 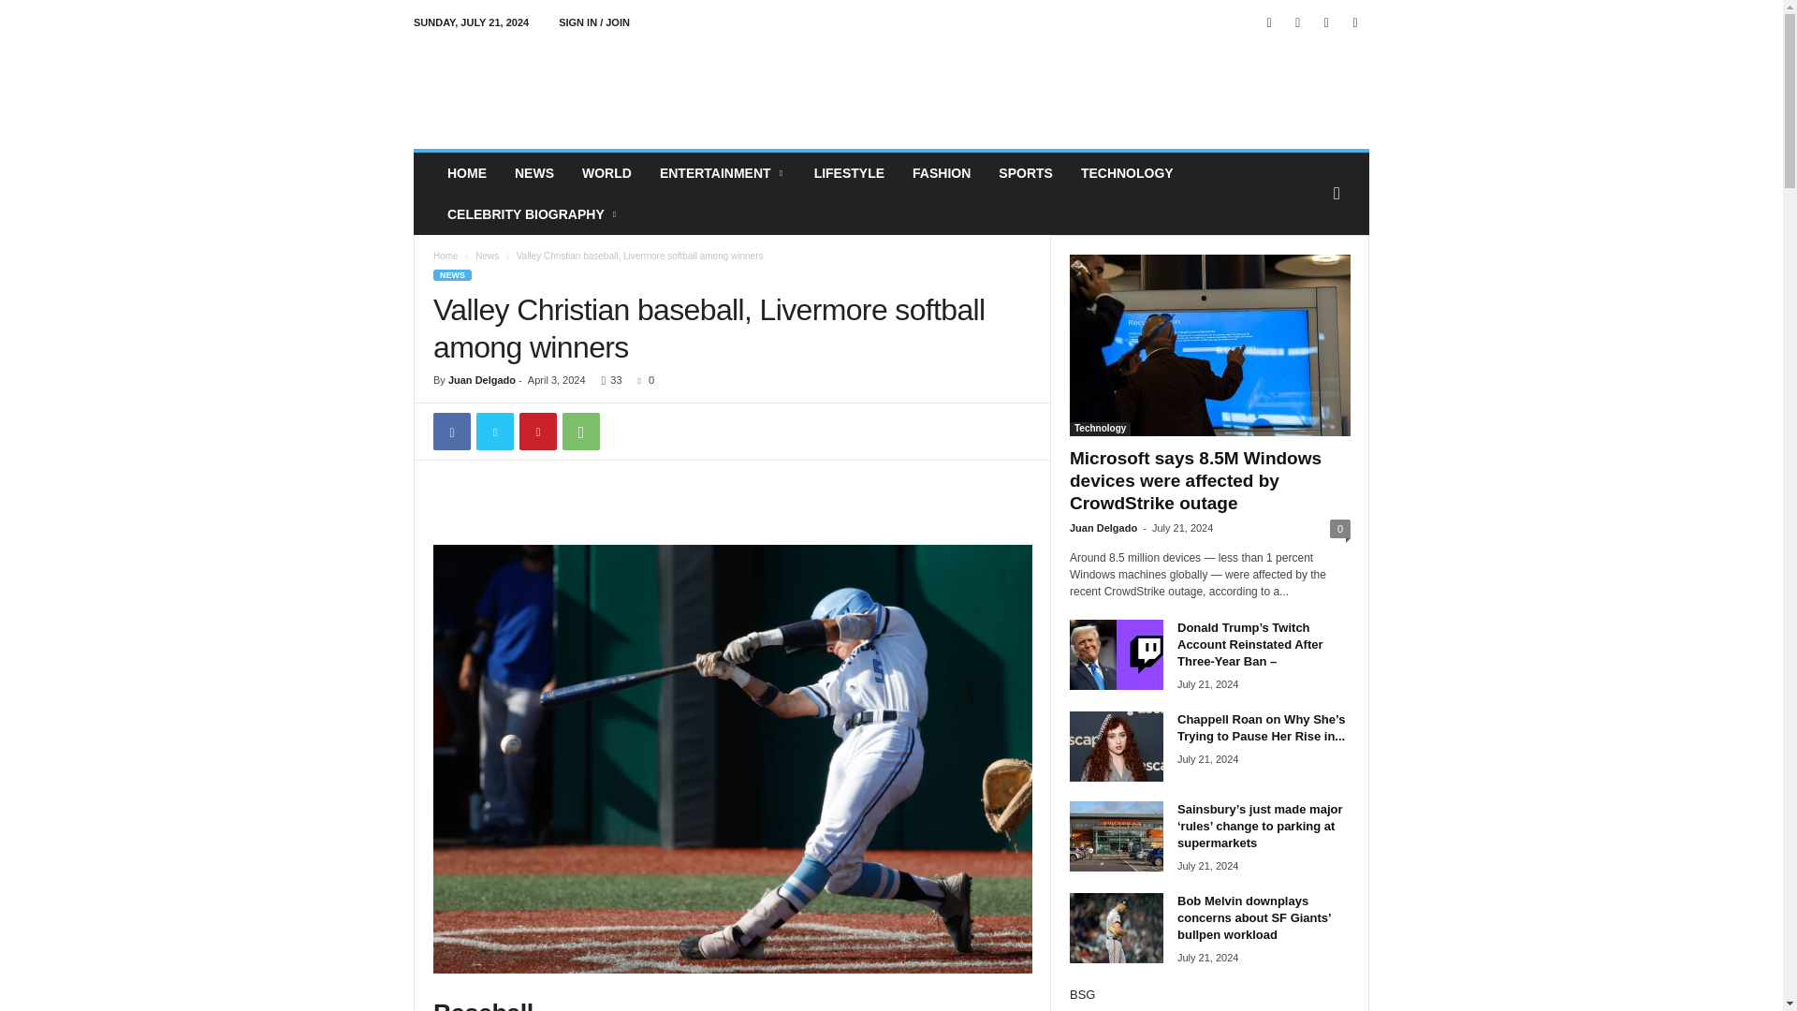 What do you see at coordinates (451, 431) in the screenshot?
I see `Facebook` at bounding box center [451, 431].